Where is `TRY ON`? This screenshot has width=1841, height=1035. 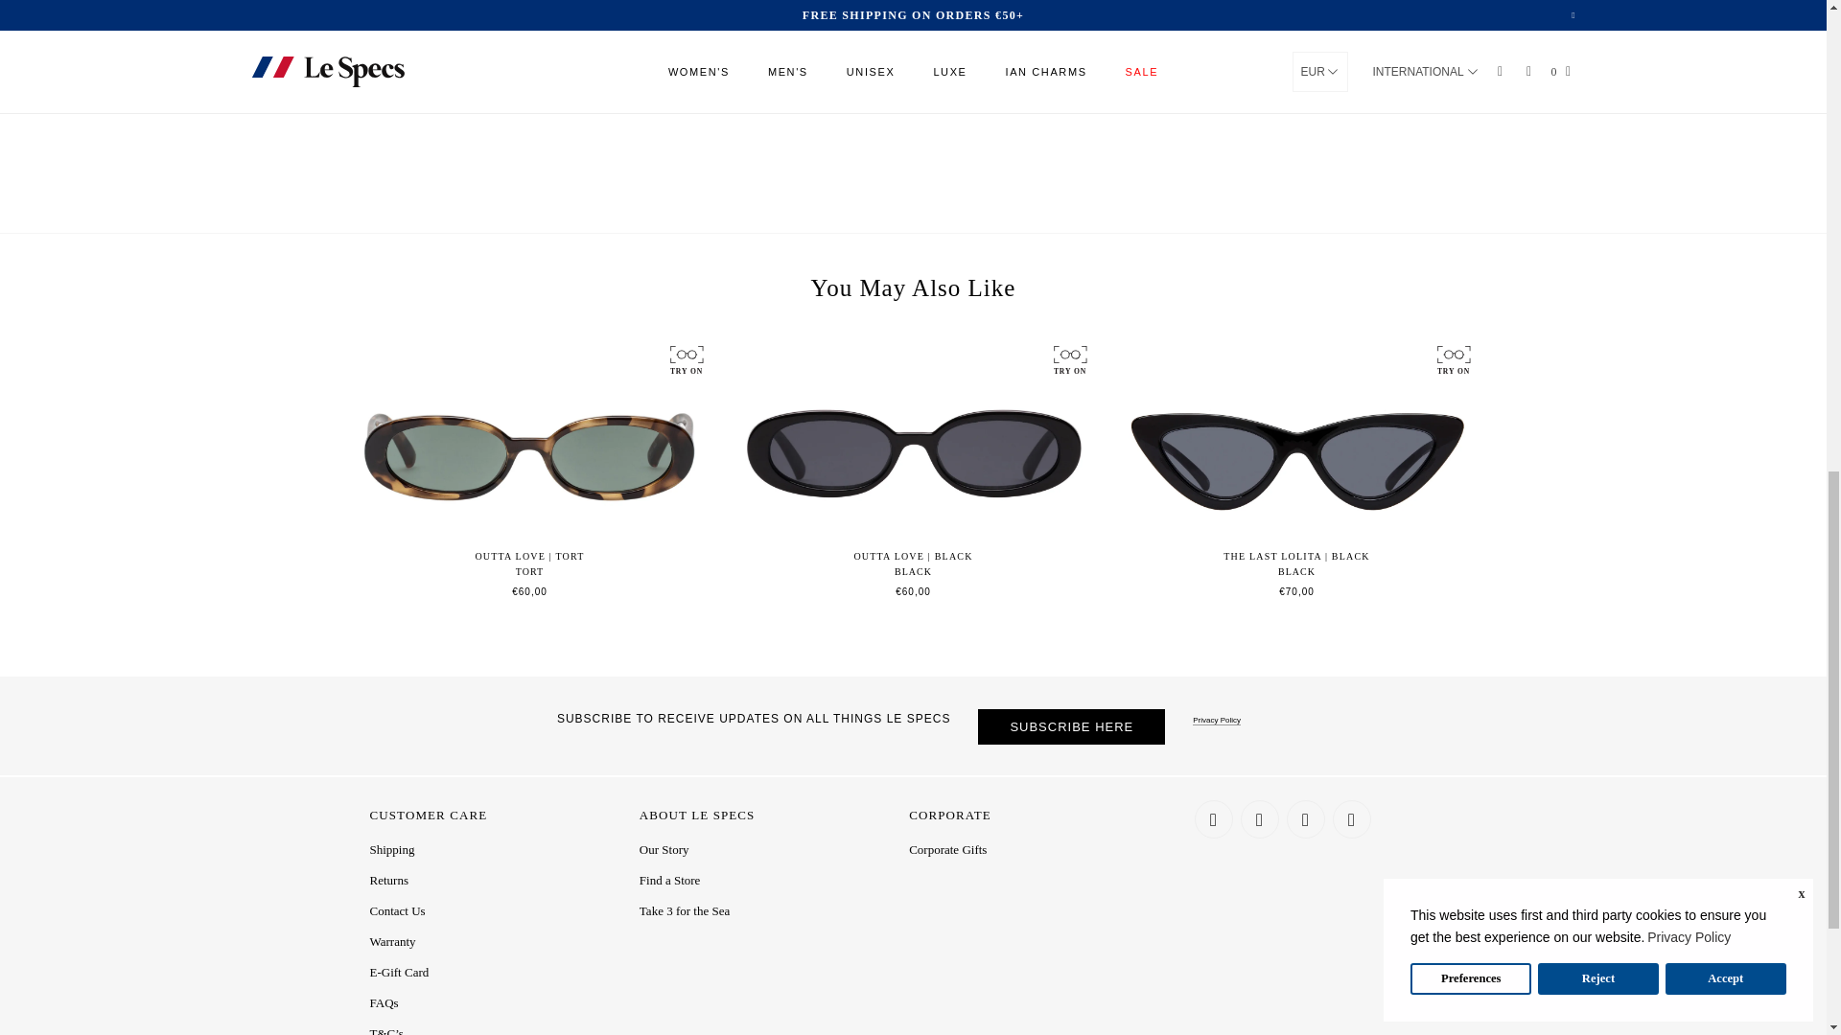
TRY ON is located at coordinates (685, 359).